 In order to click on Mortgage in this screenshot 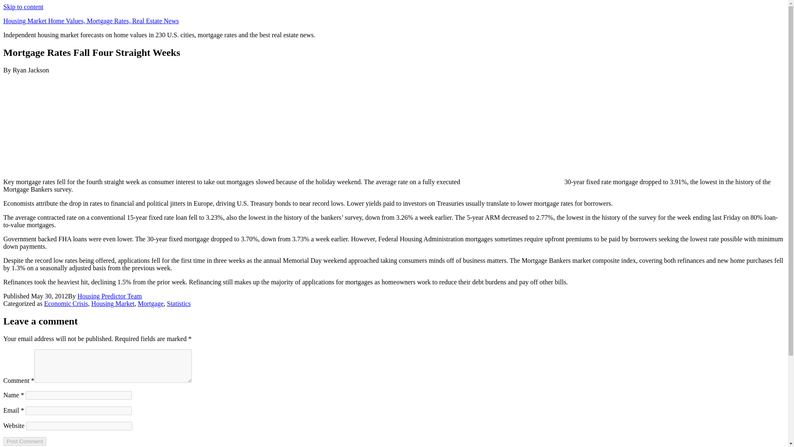, I will do `click(151, 303)`.